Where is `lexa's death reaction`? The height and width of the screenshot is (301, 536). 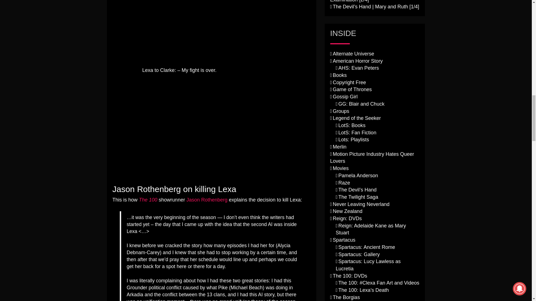 lexa's death reaction is located at coordinates (179, 31).